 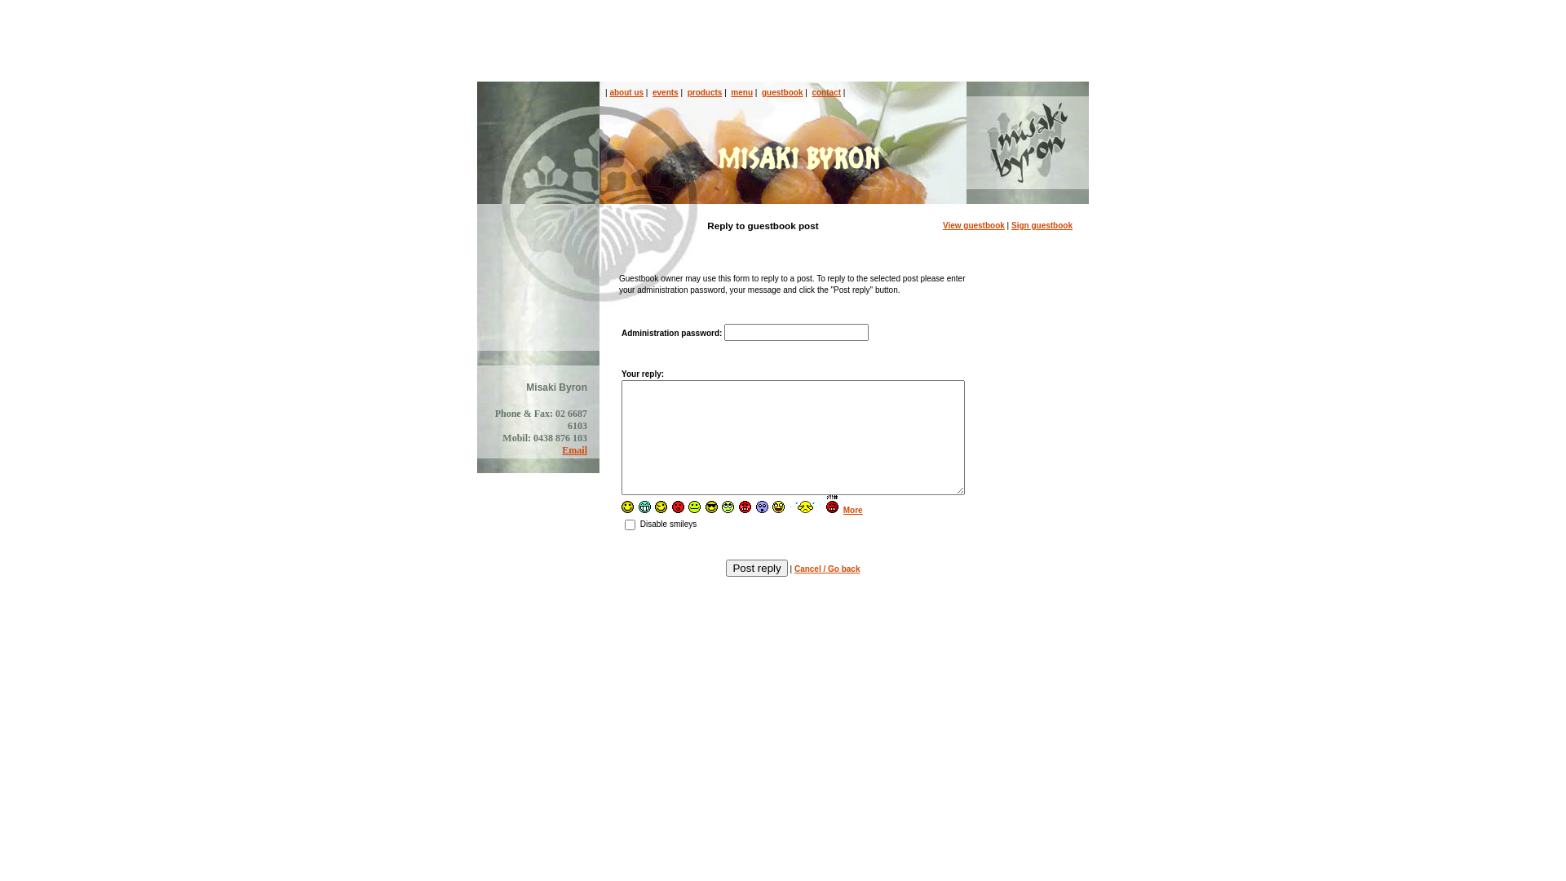 What do you see at coordinates (853, 511) in the screenshot?
I see `More` at bounding box center [853, 511].